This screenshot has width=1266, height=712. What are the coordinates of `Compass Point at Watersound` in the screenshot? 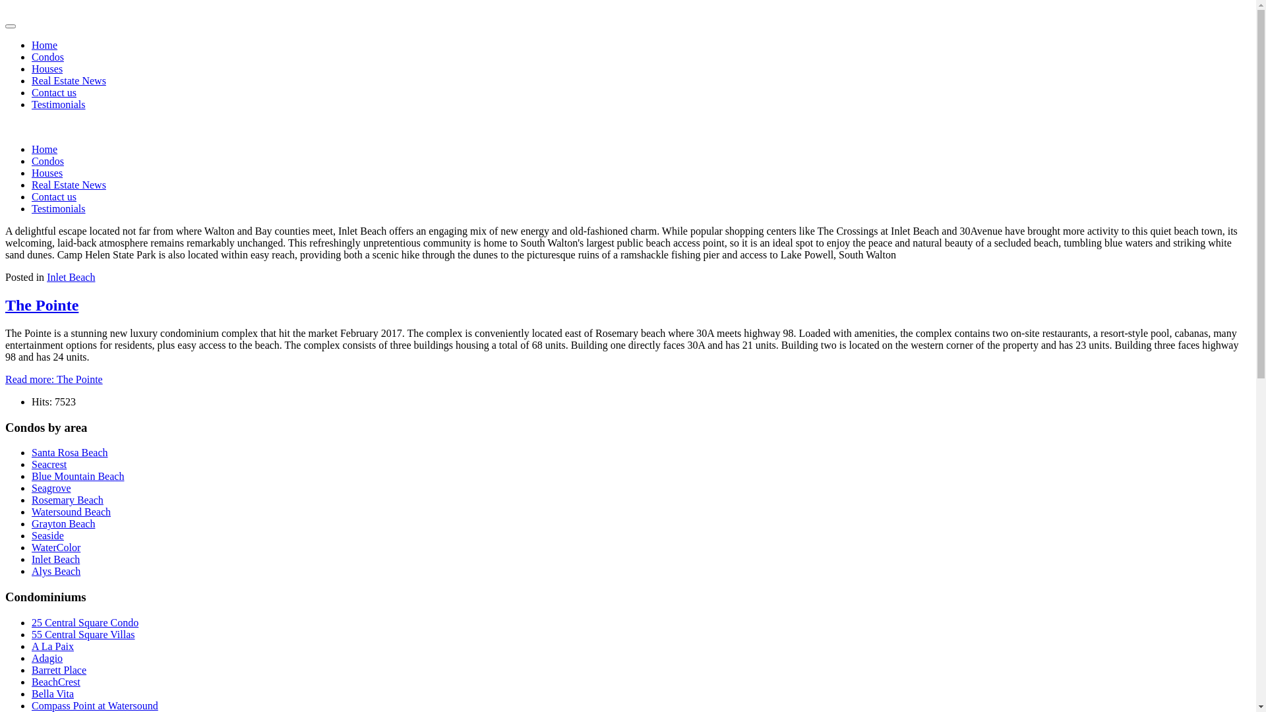 It's located at (95, 705).